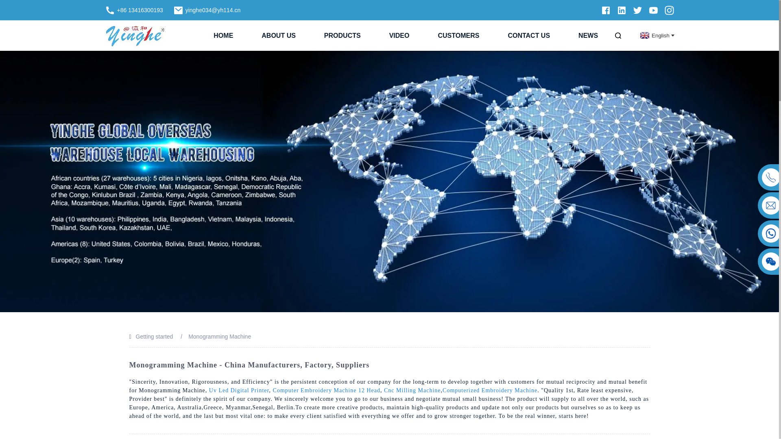 The image size is (781, 439). I want to click on Computer Embroidery Machine 12 Head, so click(326, 390).